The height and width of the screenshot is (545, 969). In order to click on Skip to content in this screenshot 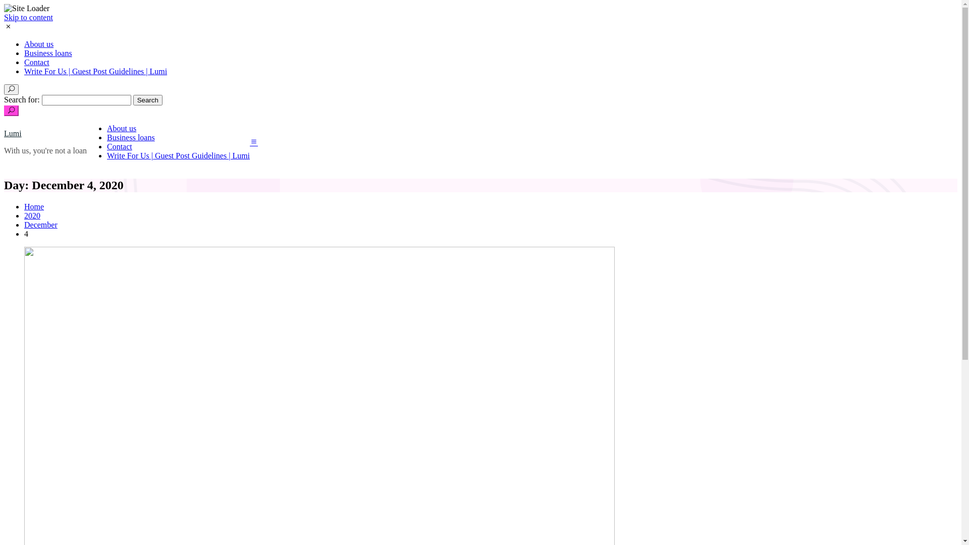, I will do `click(28, 17)`.